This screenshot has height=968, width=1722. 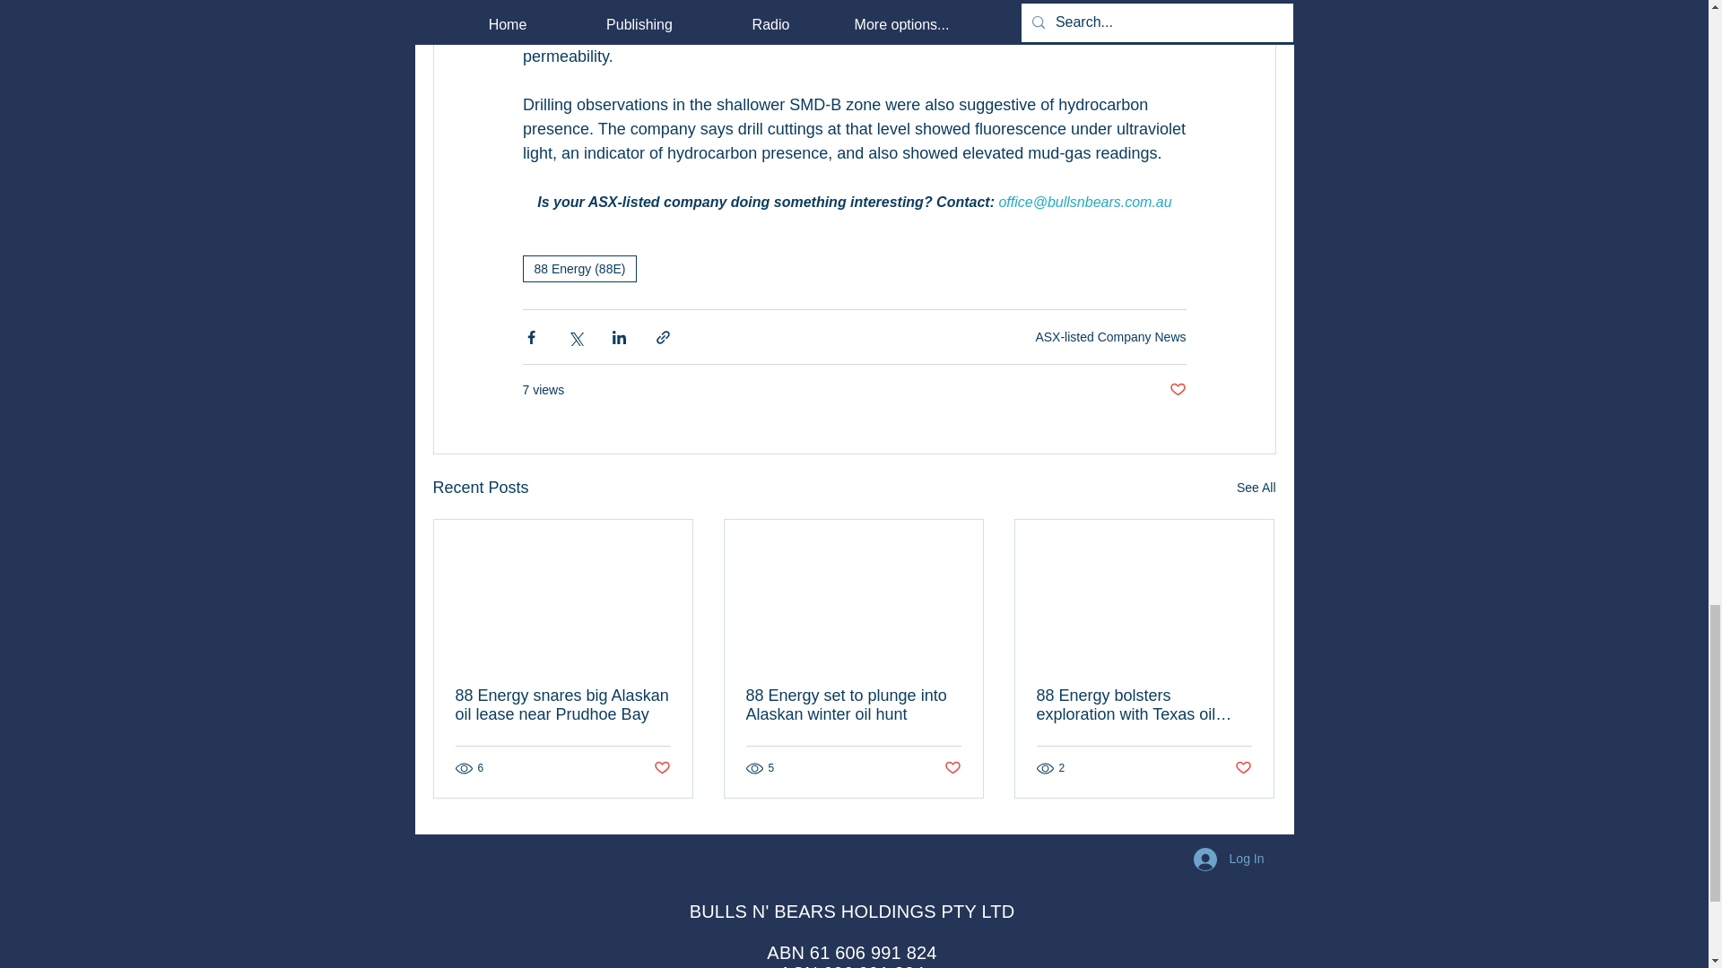 I want to click on Post not marked as liked, so click(x=660, y=768).